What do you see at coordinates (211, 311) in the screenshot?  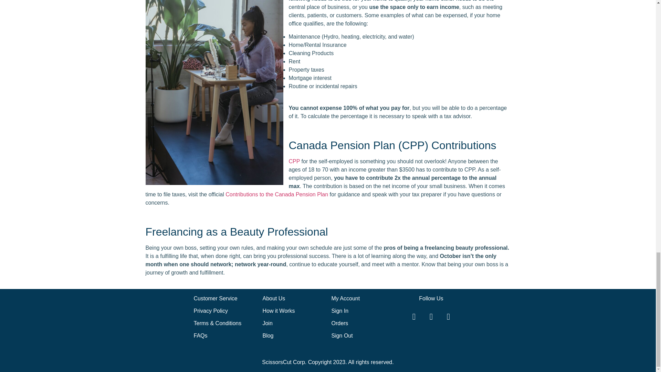 I see `Privacy Policy` at bounding box center [211, 311].